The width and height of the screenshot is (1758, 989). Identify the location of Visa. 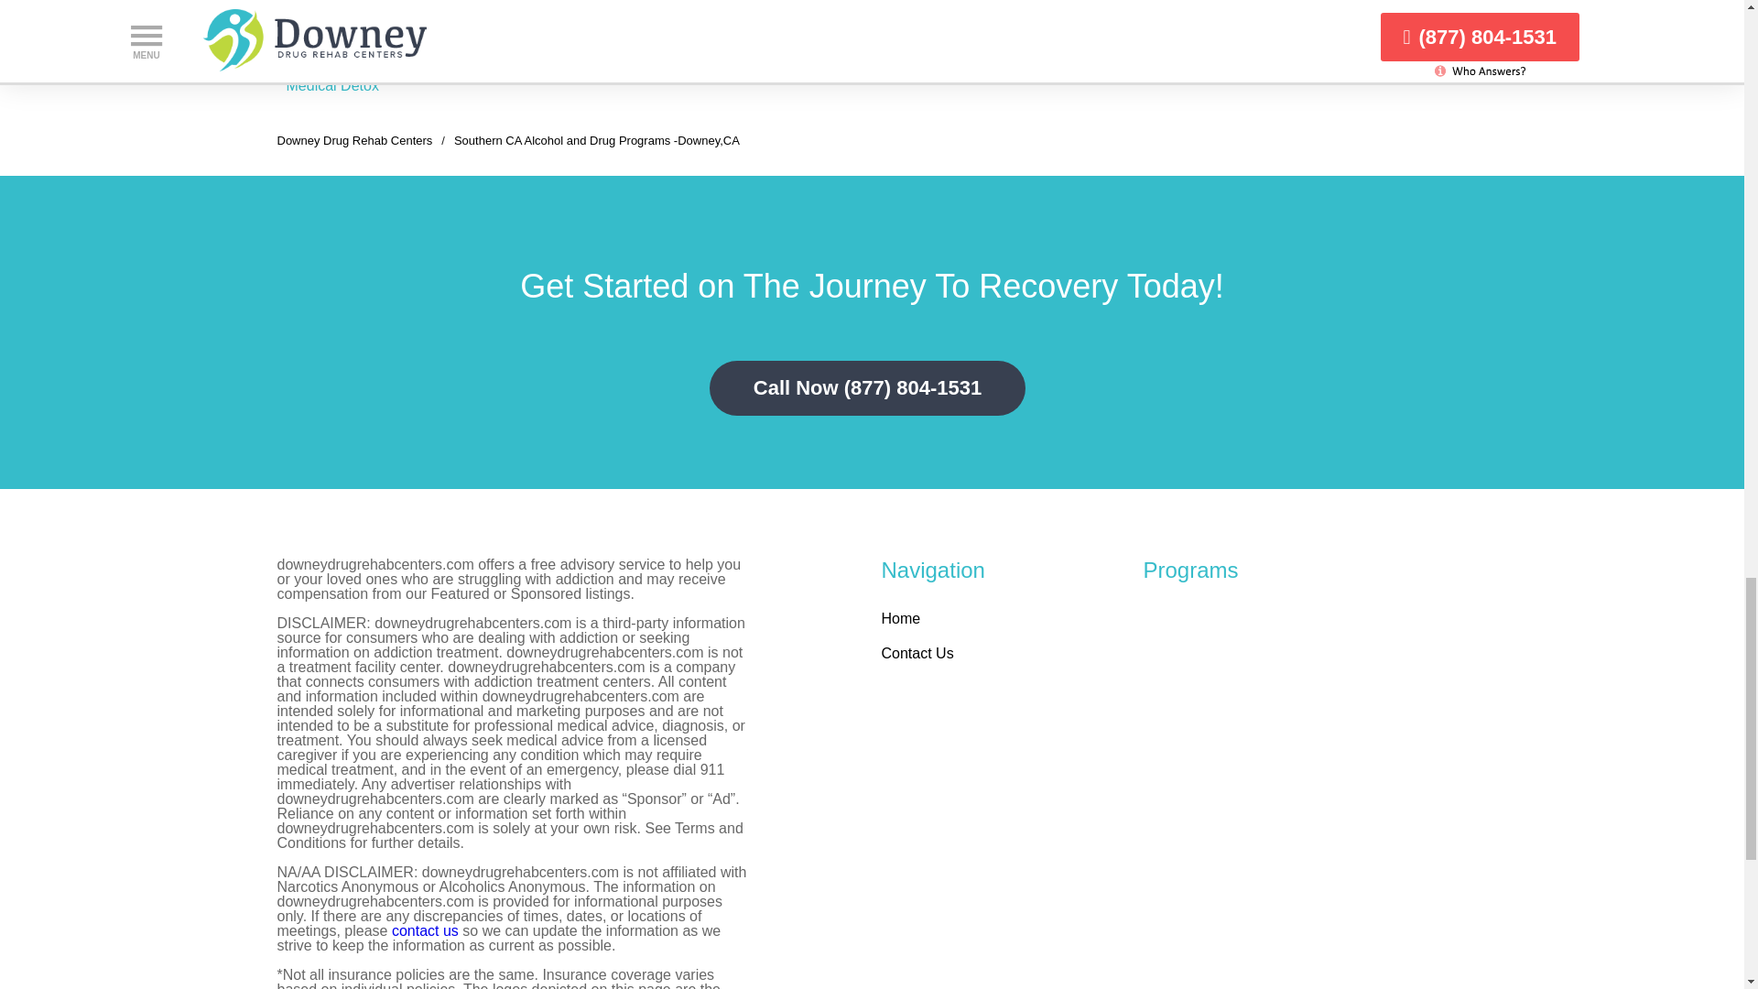
(617, 49).